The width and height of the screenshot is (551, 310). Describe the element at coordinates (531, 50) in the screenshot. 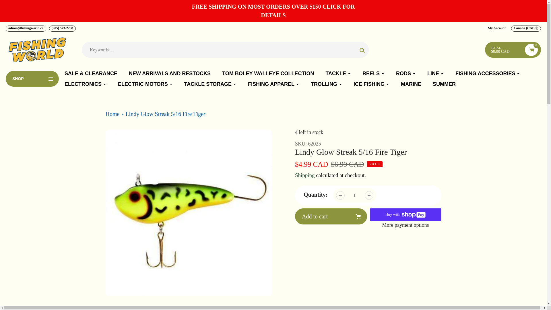

I see `0` at that location.